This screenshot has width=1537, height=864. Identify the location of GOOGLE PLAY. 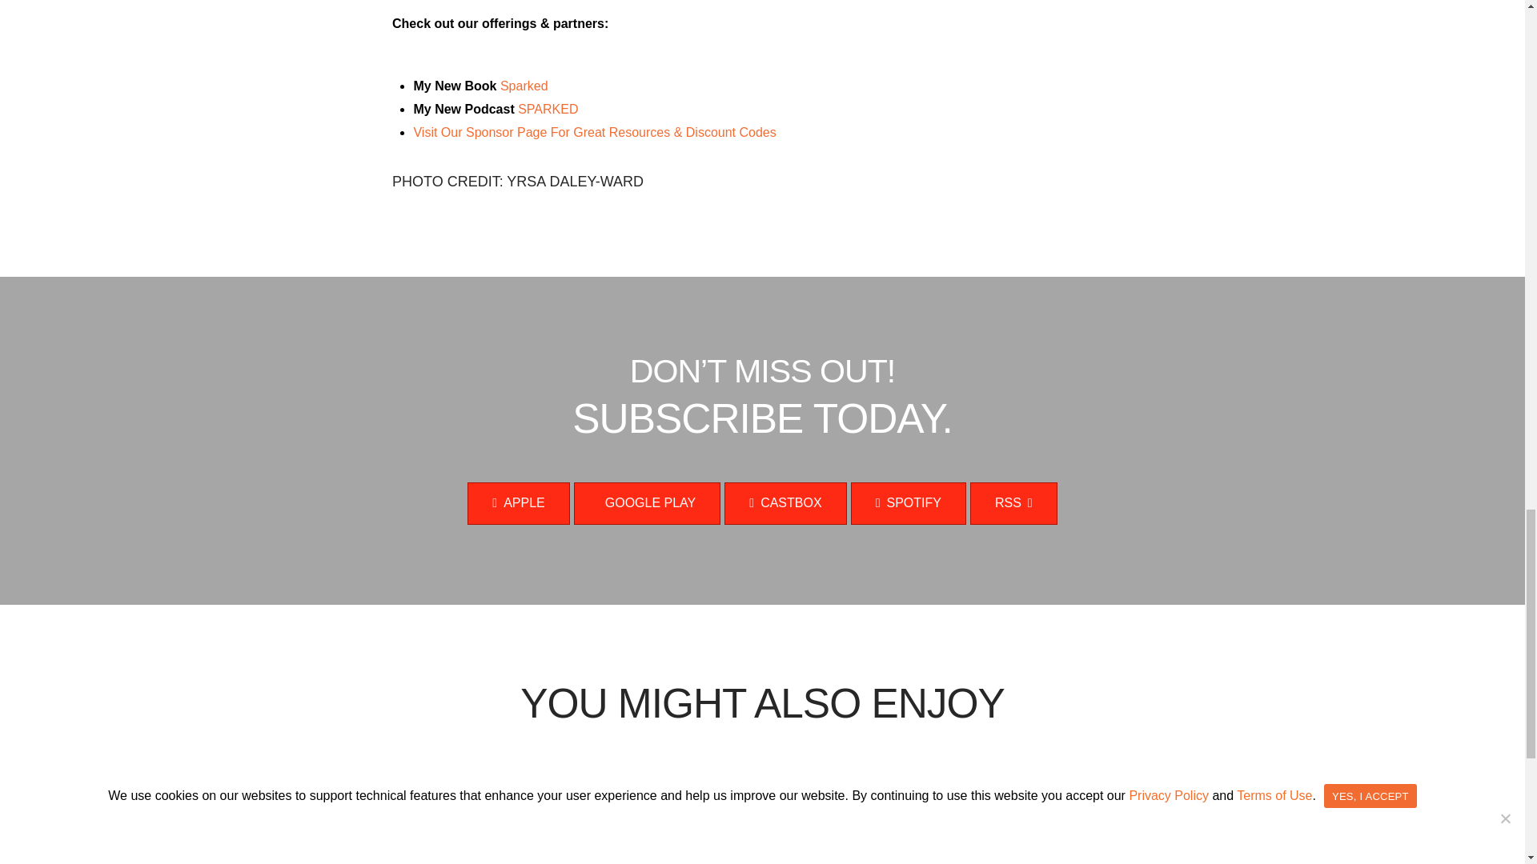
(647, 502).